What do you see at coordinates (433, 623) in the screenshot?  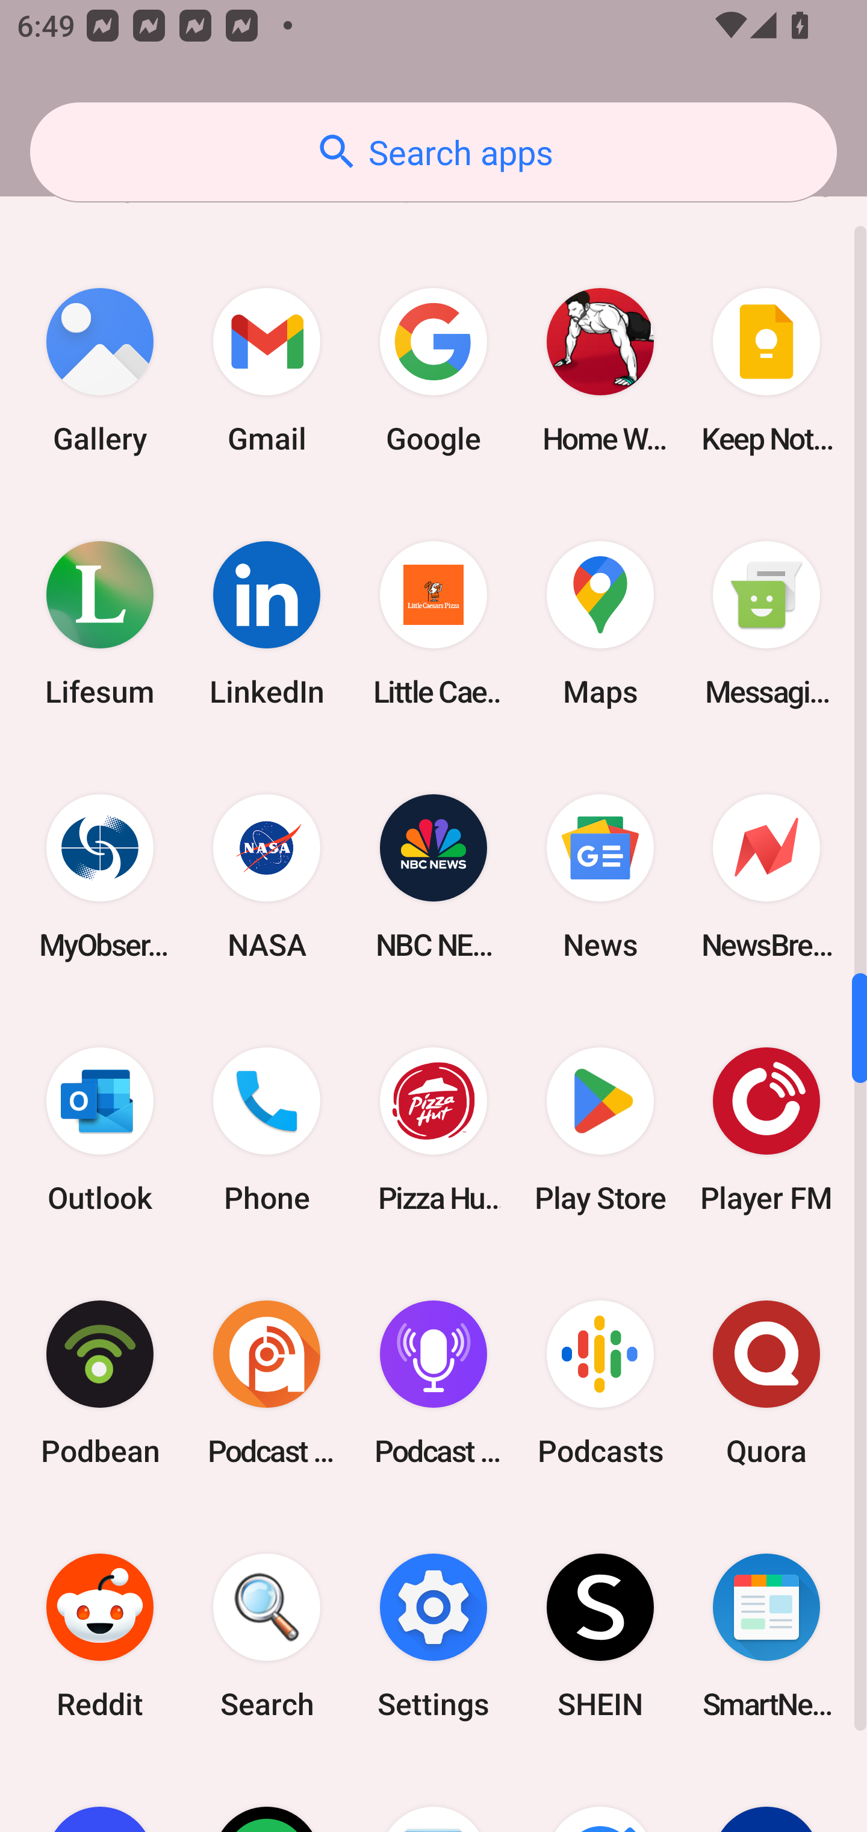 I see `Little Caesars Pizza` at bounding box center [433, 623].